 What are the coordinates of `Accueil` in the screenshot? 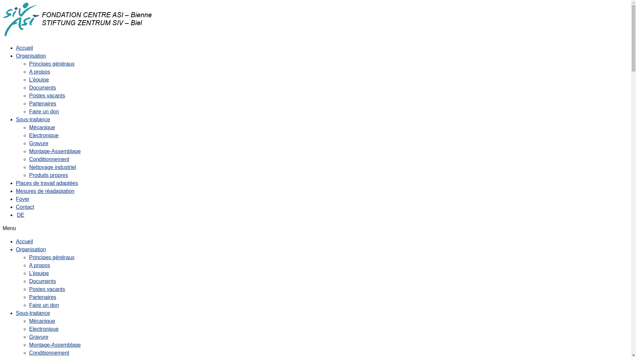 It's located at (25, 241).